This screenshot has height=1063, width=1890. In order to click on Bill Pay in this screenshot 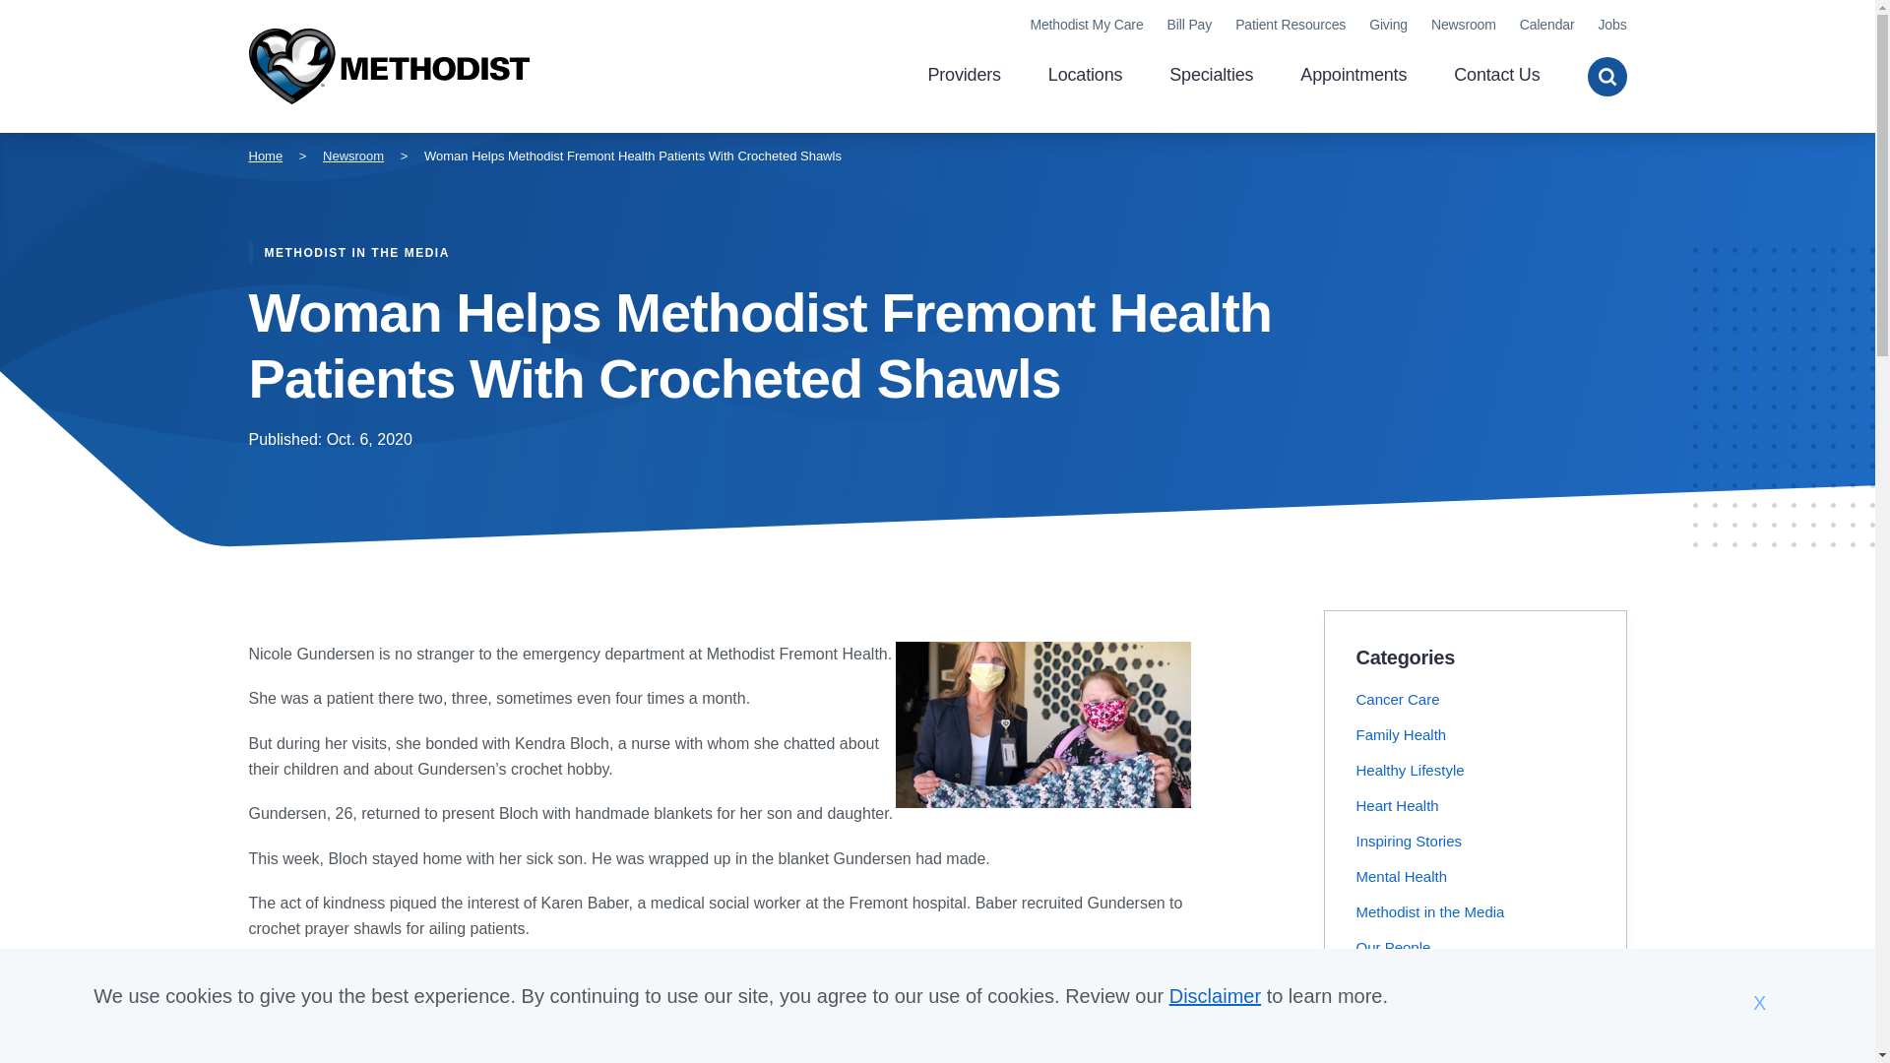, I will do `click(1190, 25)`.